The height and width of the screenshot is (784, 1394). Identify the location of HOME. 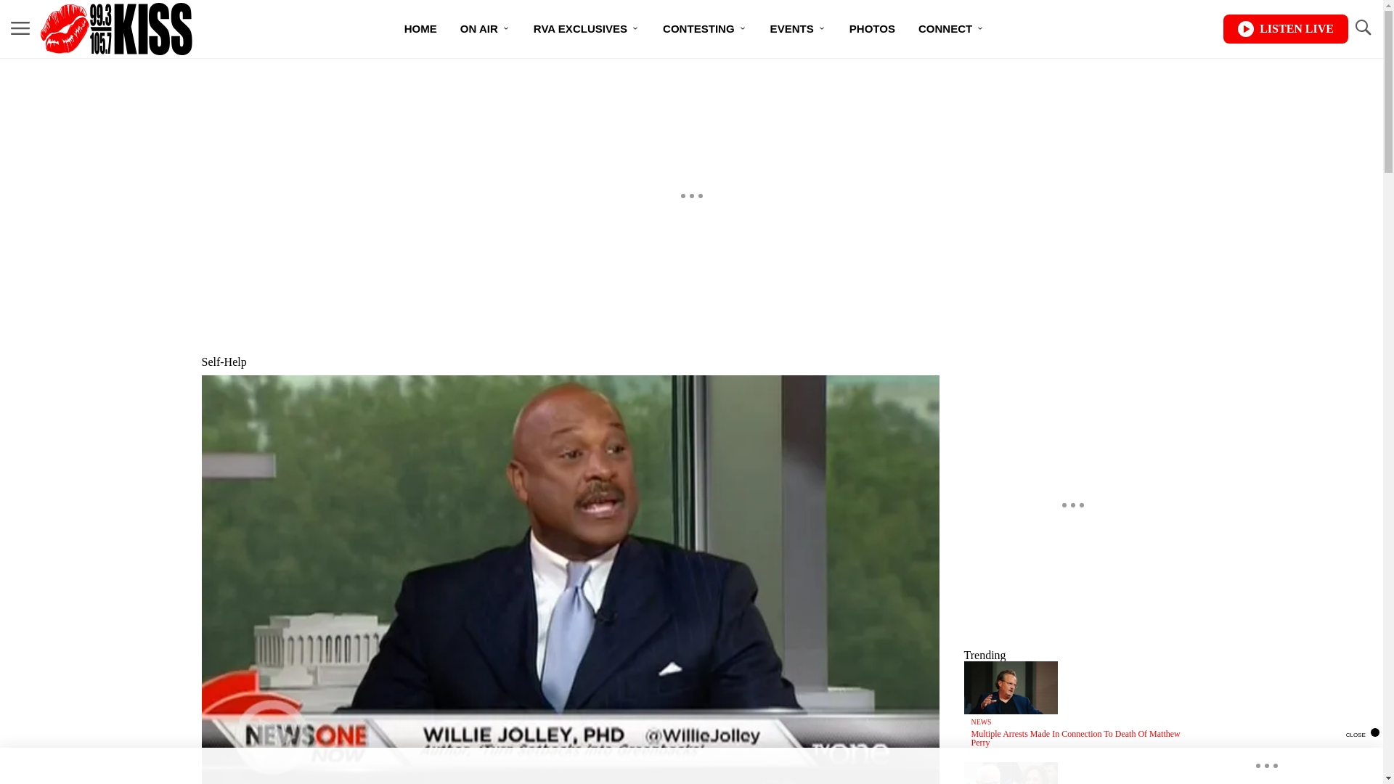
(421, 29).